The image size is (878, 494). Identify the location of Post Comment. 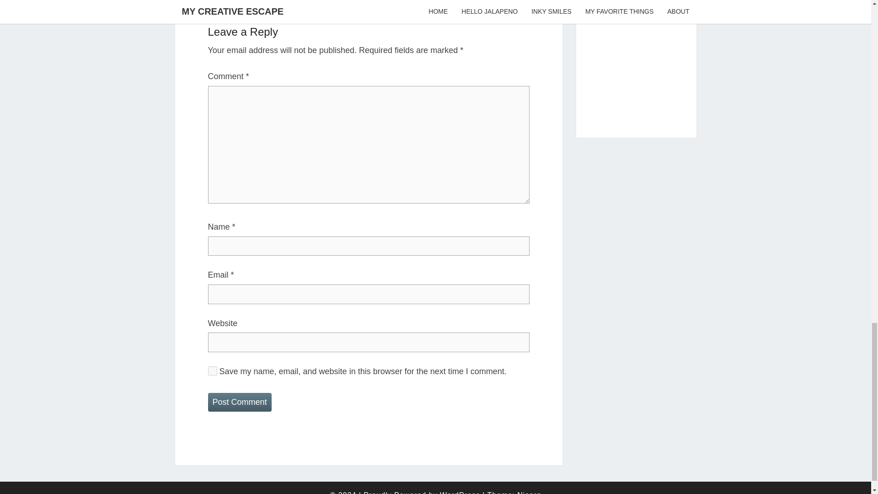
(239, 402).